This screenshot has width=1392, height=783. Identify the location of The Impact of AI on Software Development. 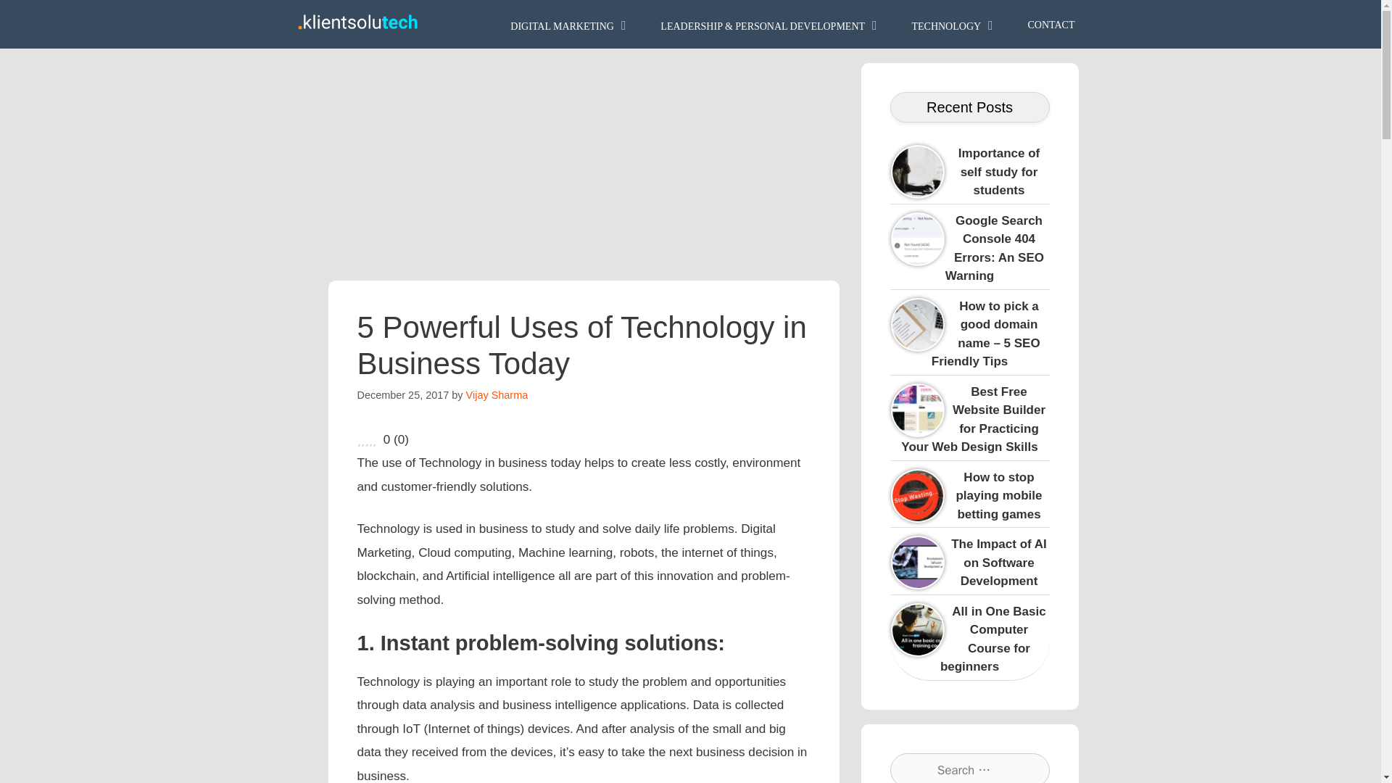
(1031, 544).